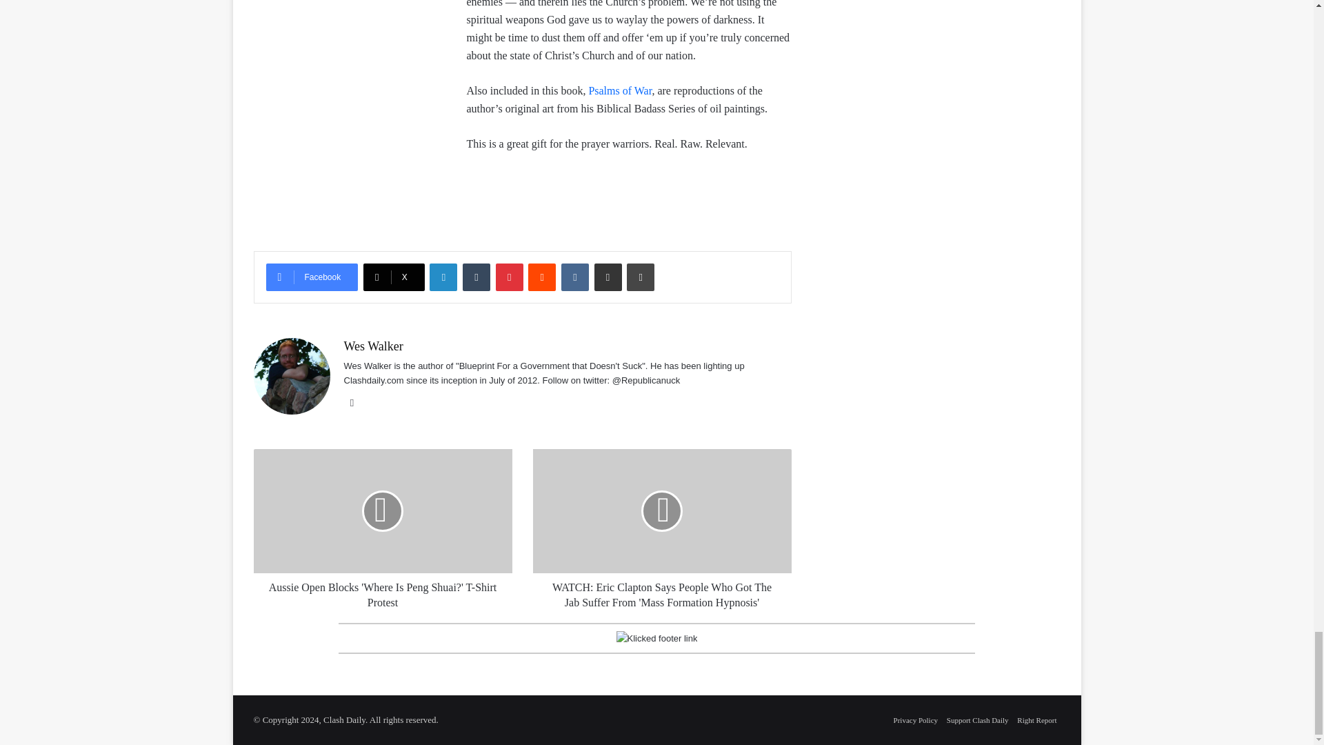  What do you see at coordinates (312, 277) in the screenshot?
I see `Facebook` at bounding box center [312, 277].